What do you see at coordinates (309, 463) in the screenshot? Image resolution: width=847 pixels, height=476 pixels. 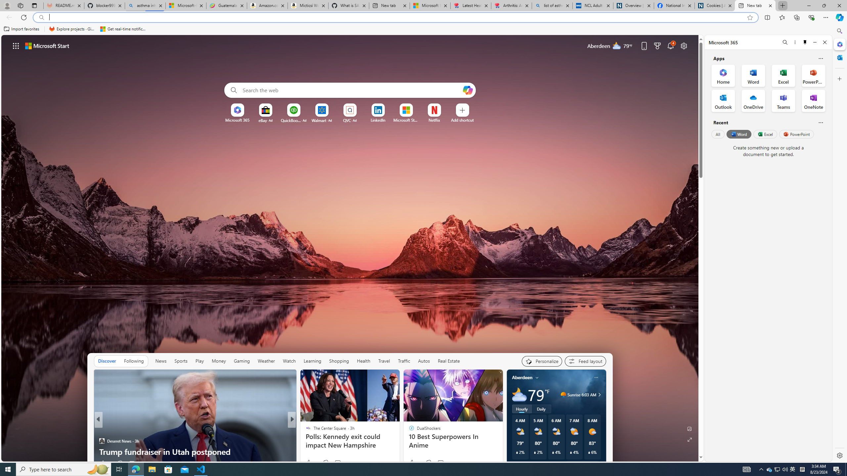 I see `63 Like` at bounding box center [309, 463].